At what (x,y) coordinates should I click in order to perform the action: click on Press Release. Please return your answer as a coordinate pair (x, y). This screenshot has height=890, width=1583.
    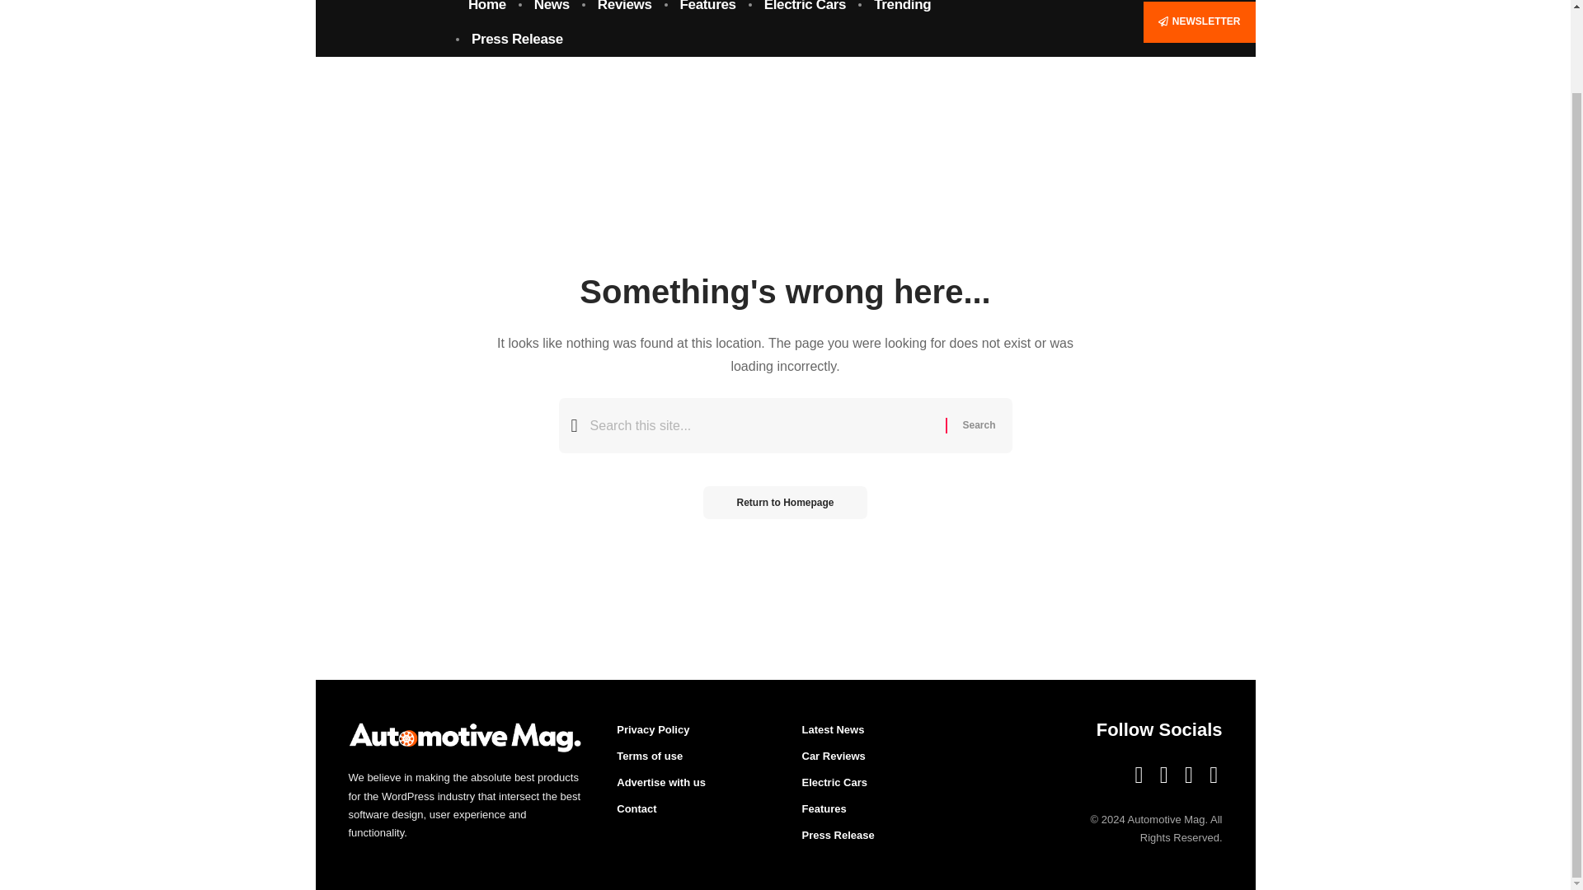
    Looking at the image, I should click on (517, 40).